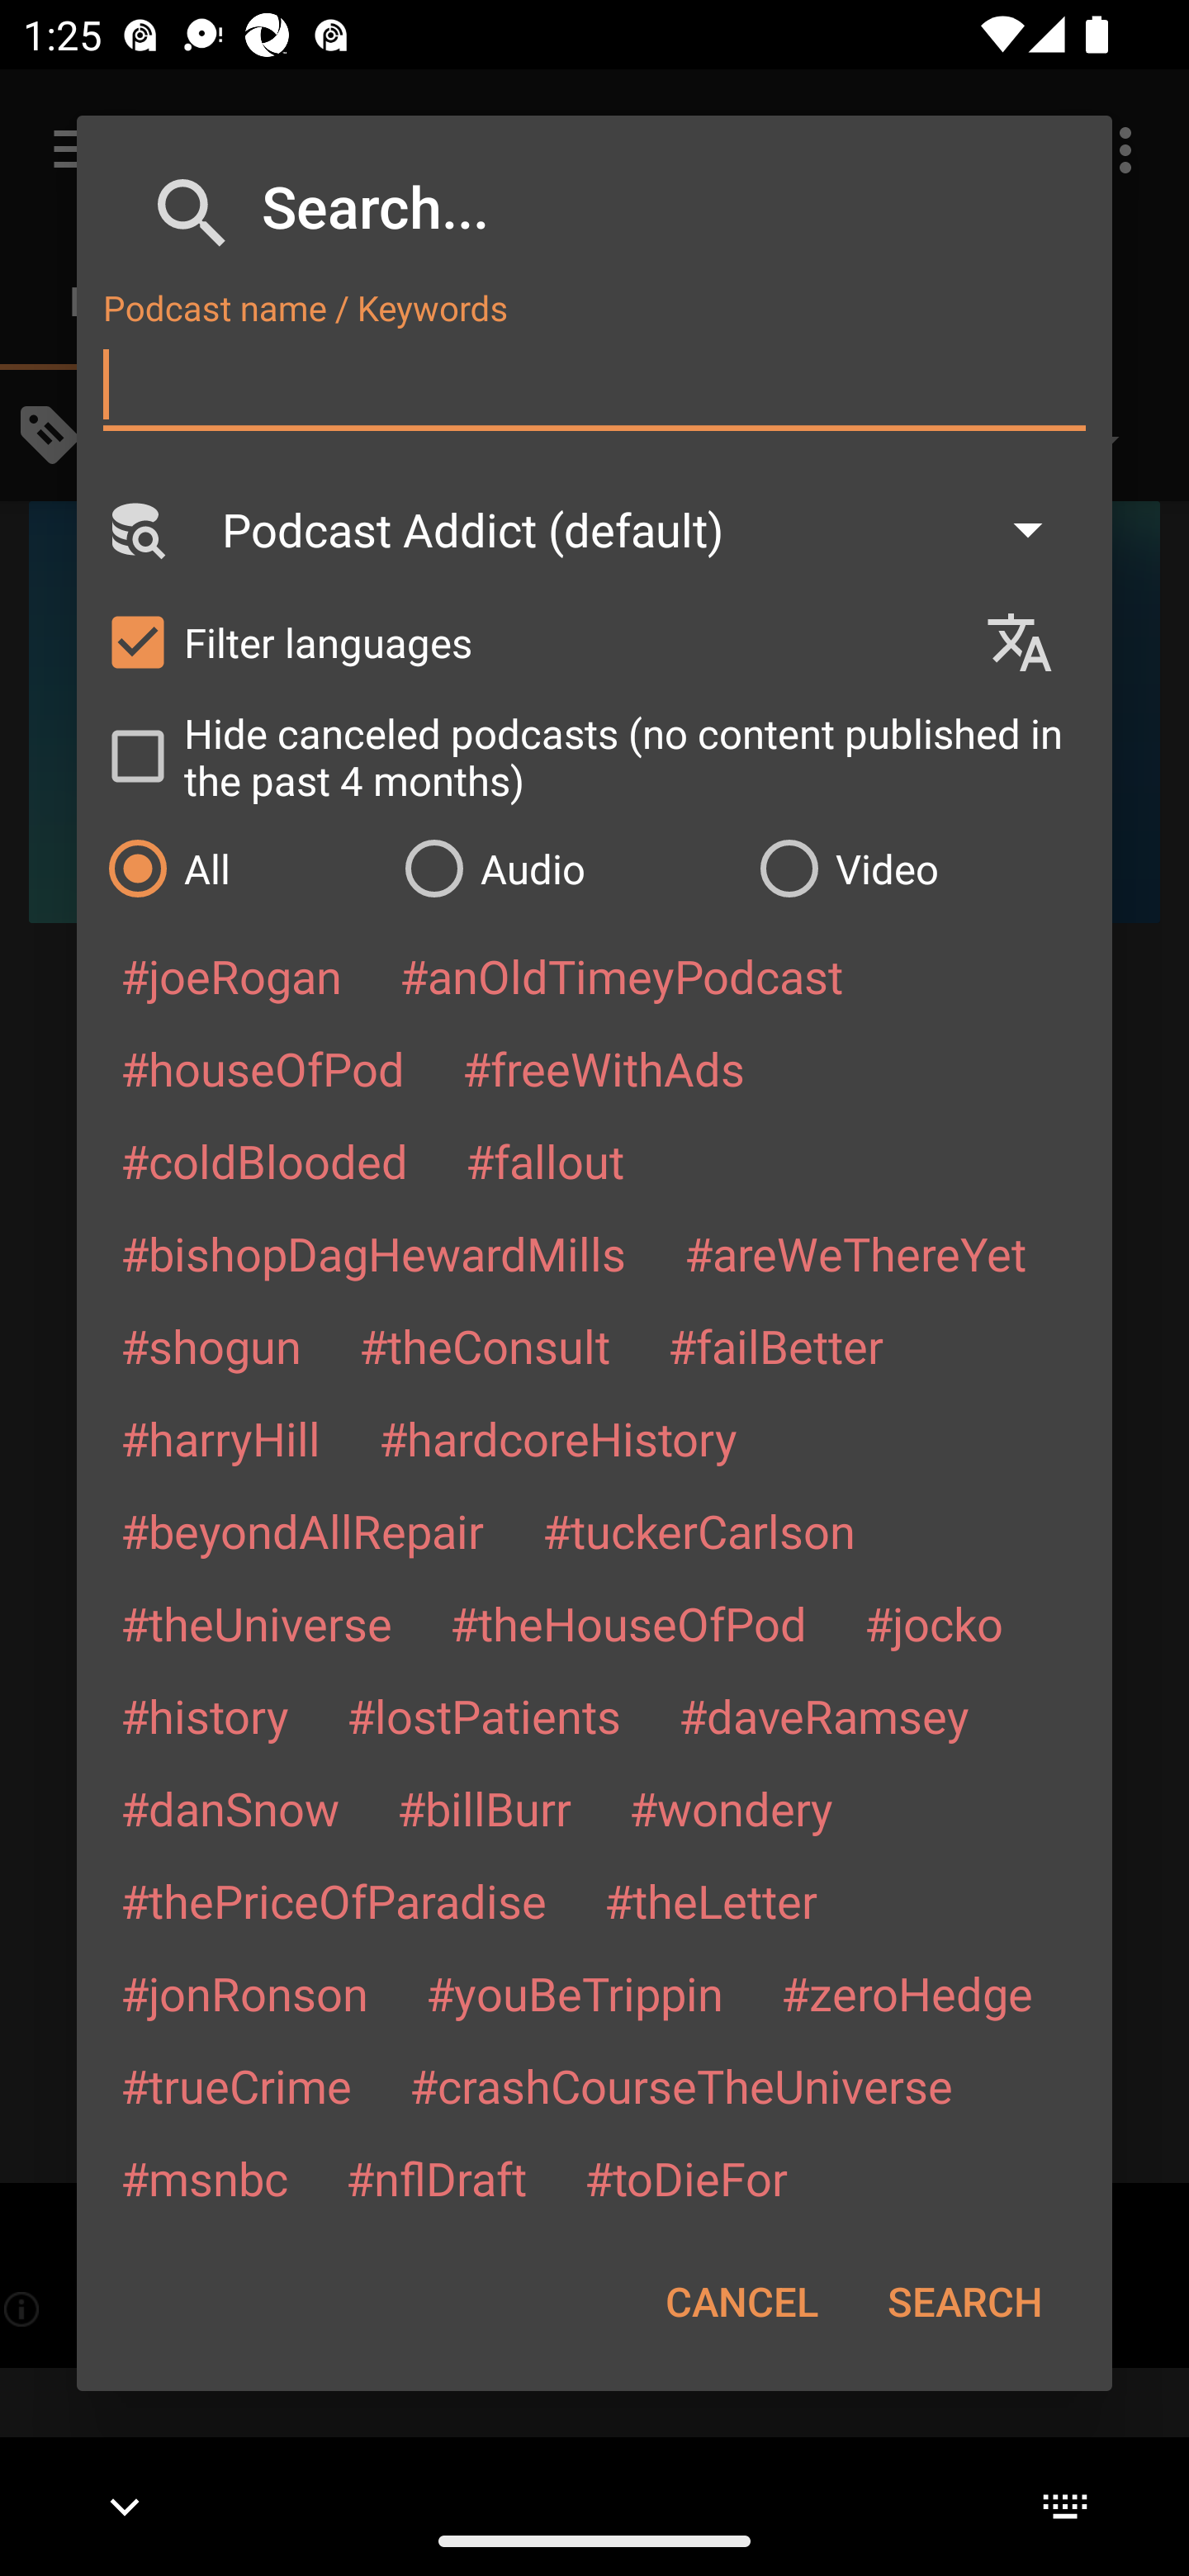 This screenshot has height=2576, width=1189. Describe the element at coordinates (436, 2177) in the screenshot. I see `#nflDraft` at that location.